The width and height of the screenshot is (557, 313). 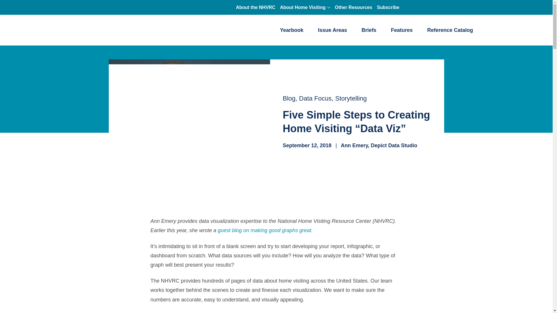 What do you see at coordinates (402, 30) in the screenshot?
I see `Features` at bounding box center [402, 30].